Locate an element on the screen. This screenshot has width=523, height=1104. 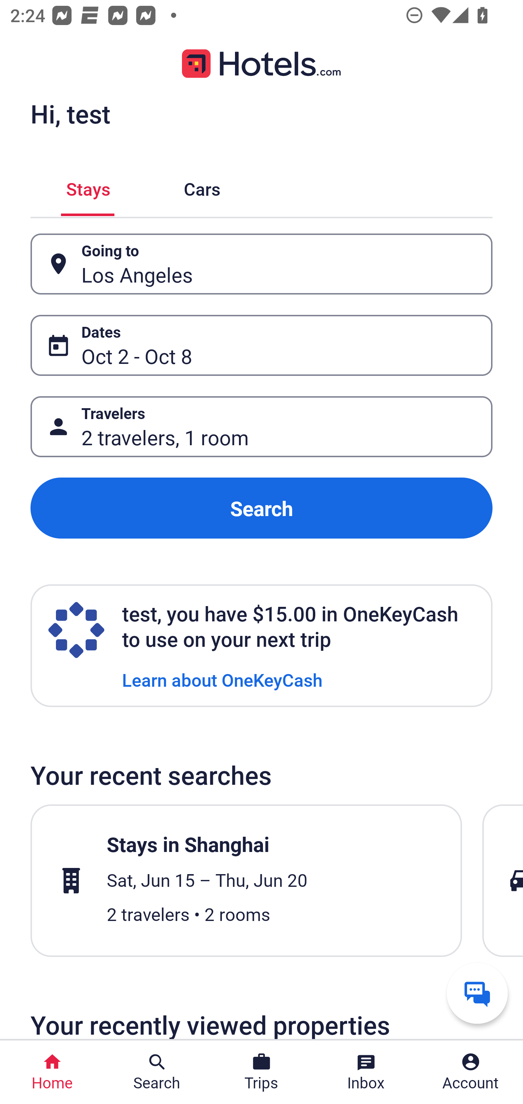
Account Profile. Button is located at coordinates (471, 1072).